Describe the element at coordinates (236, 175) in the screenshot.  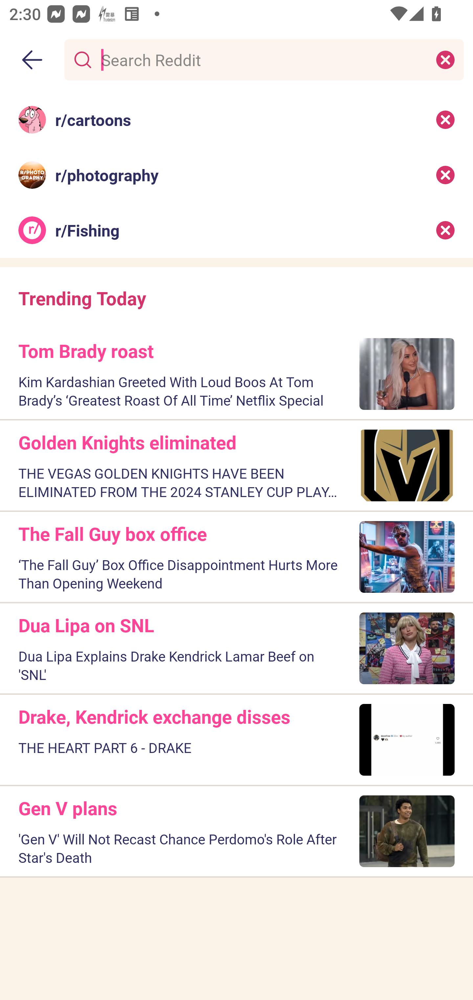
I see `r/photography Recent search: r/photography Remove` at that location.